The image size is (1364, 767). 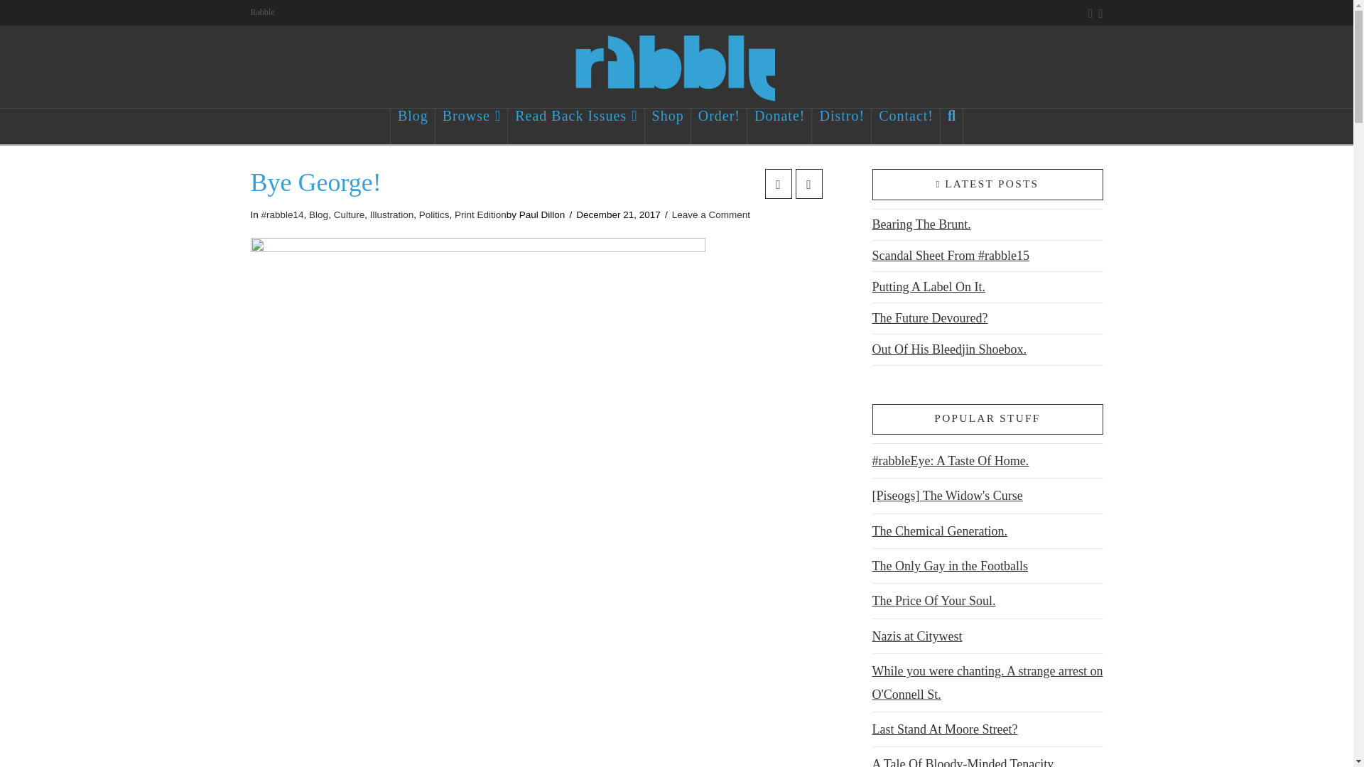 I want to click on Donate!, so click(x=779, y=126).